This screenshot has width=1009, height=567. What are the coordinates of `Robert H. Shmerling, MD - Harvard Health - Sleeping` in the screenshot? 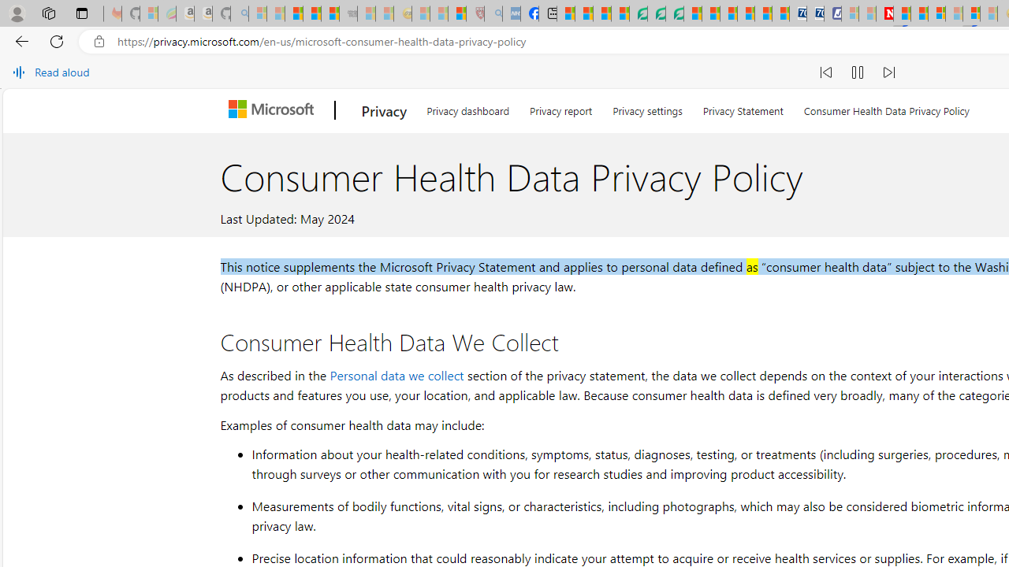 It's located at (475, 14).